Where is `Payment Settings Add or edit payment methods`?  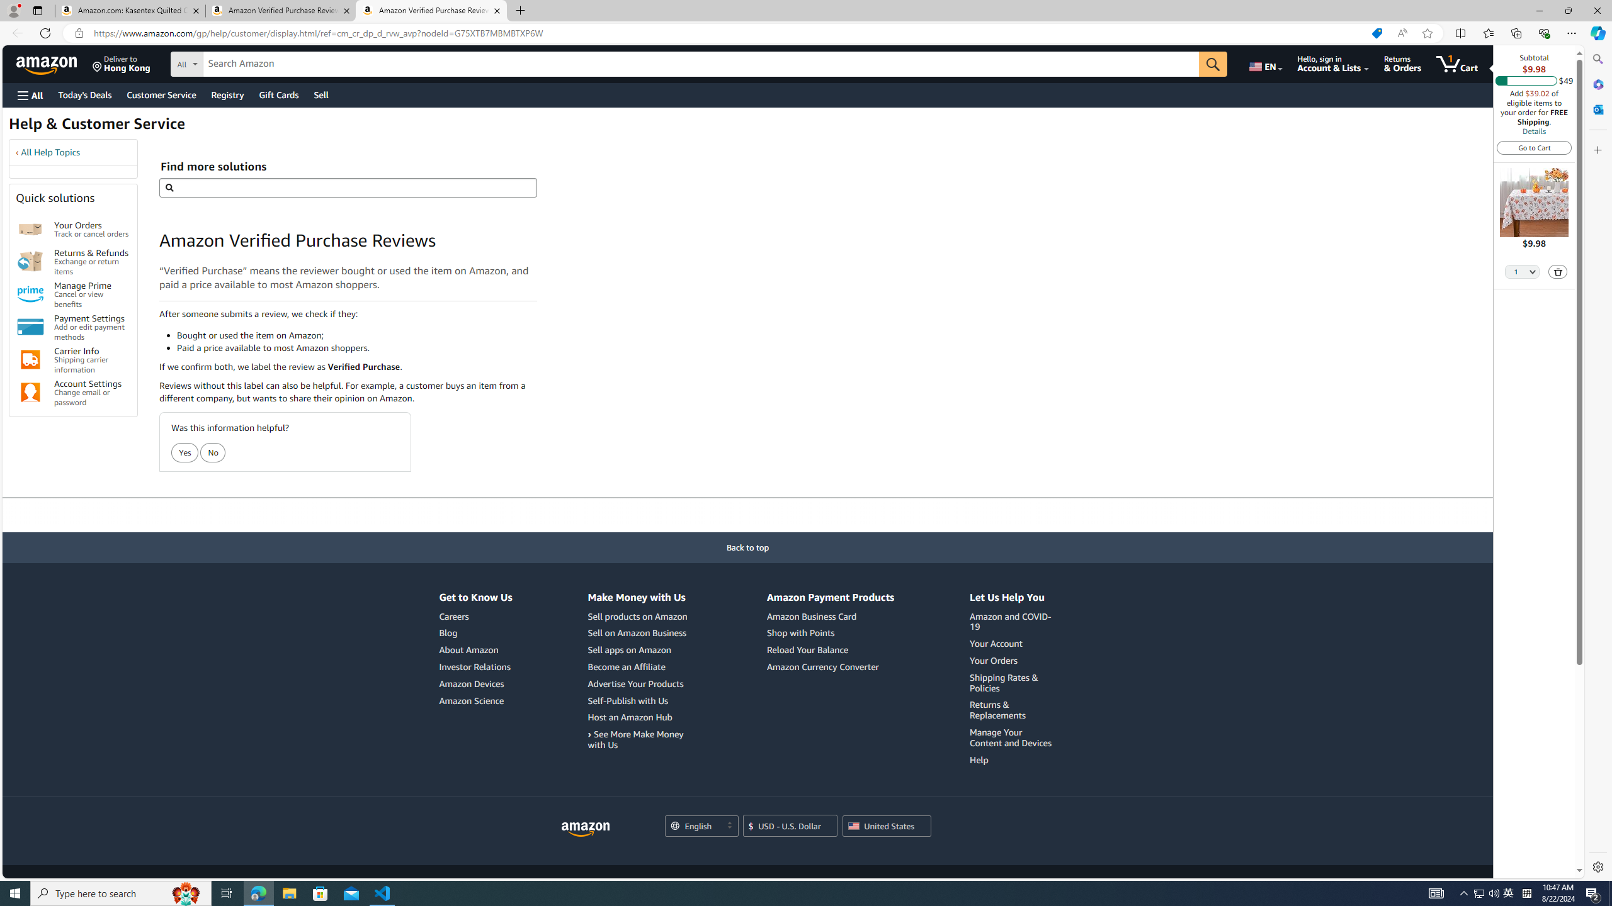 Payment Settings Add or edit payment methods is located at coordinates (92, 327).